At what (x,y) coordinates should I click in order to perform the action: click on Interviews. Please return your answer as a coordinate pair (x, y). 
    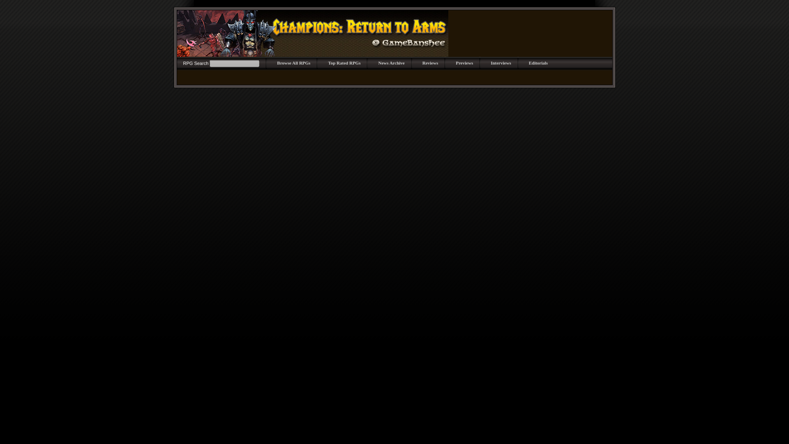
    Looking at the image, I should click on (501, 62).